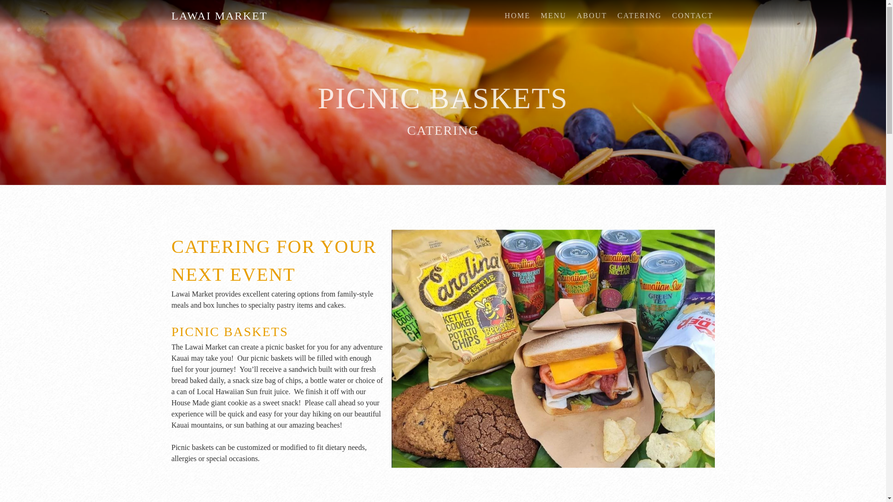 The height and width of the screenshot is (502, 893). Describe the element at coordinates (443, 131) in the screenshot. I see `CATERING` at that location.